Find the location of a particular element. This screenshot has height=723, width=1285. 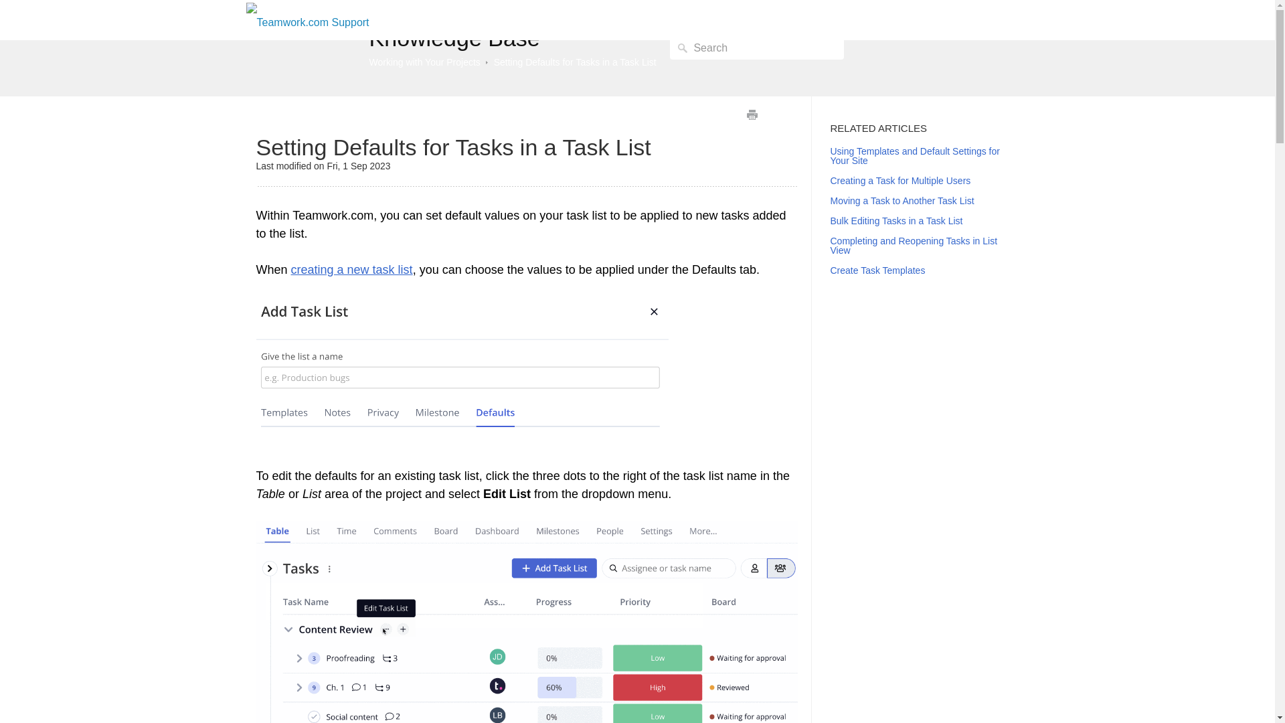

Using Templates and Default Settings for Your Site is located at coordinates (914, 156).